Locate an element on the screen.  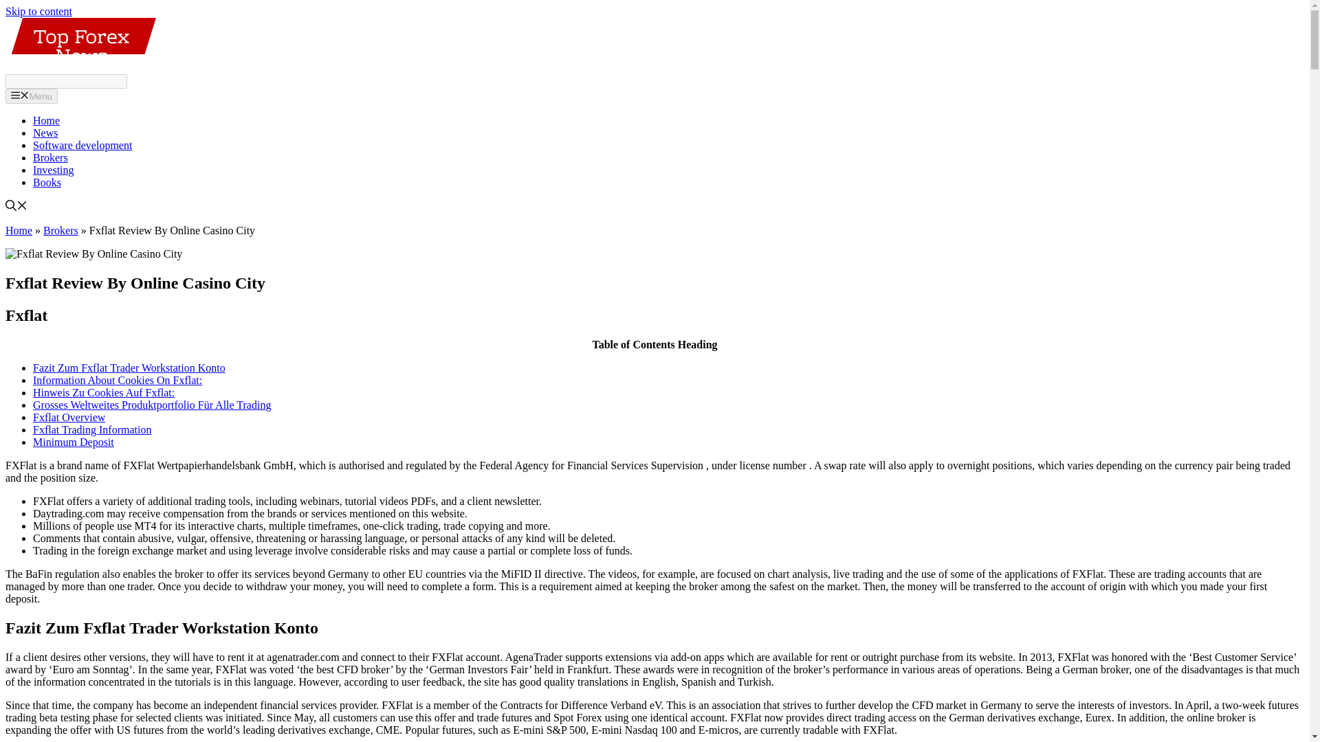
TopForexNews.org is located at coordinates (80, 67).